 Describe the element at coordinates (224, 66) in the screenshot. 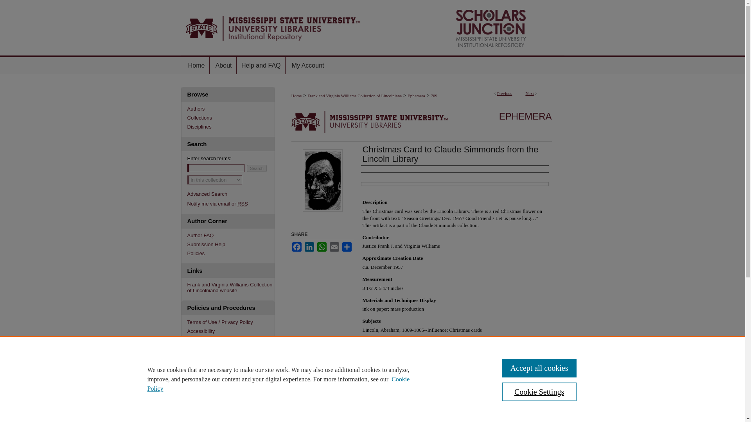

I see `About` at that location.